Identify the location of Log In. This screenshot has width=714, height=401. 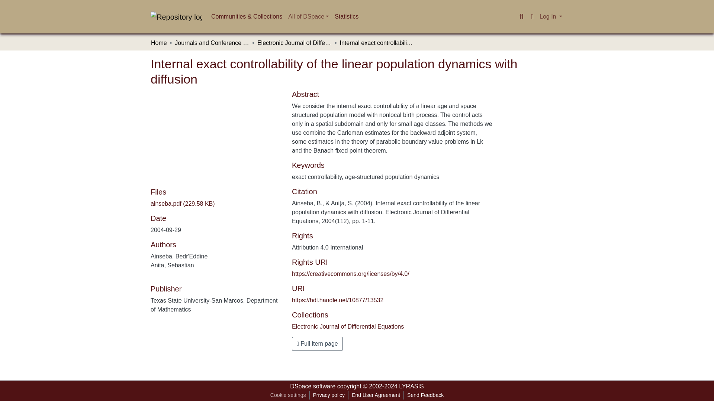
(550, 16).